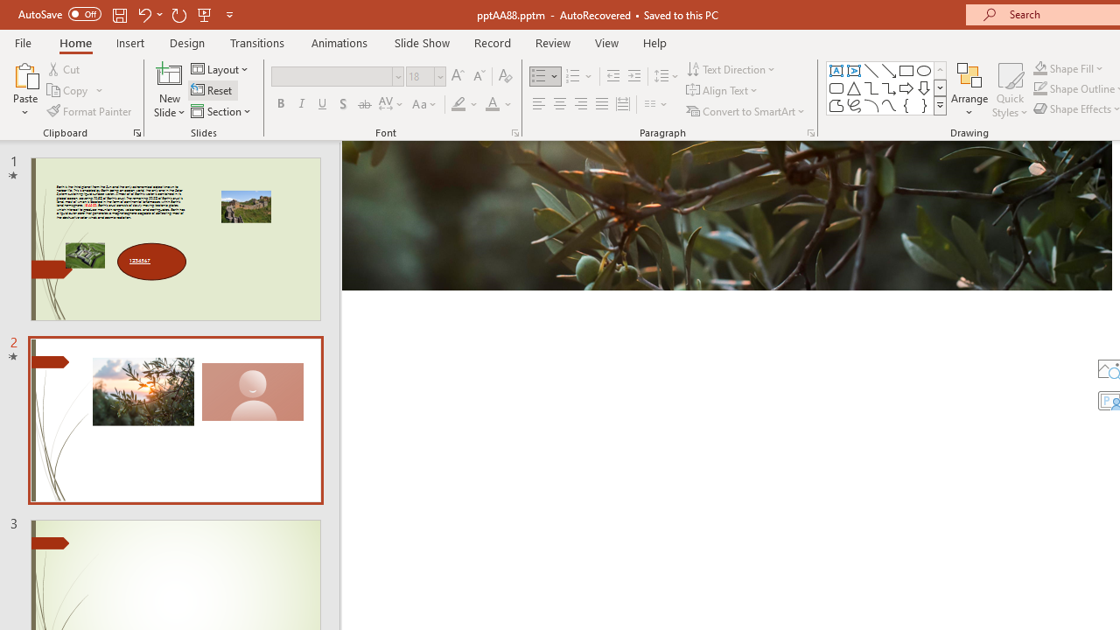  I want to click on Shape Outline Teal, Accent 1, so click(1039, 89).